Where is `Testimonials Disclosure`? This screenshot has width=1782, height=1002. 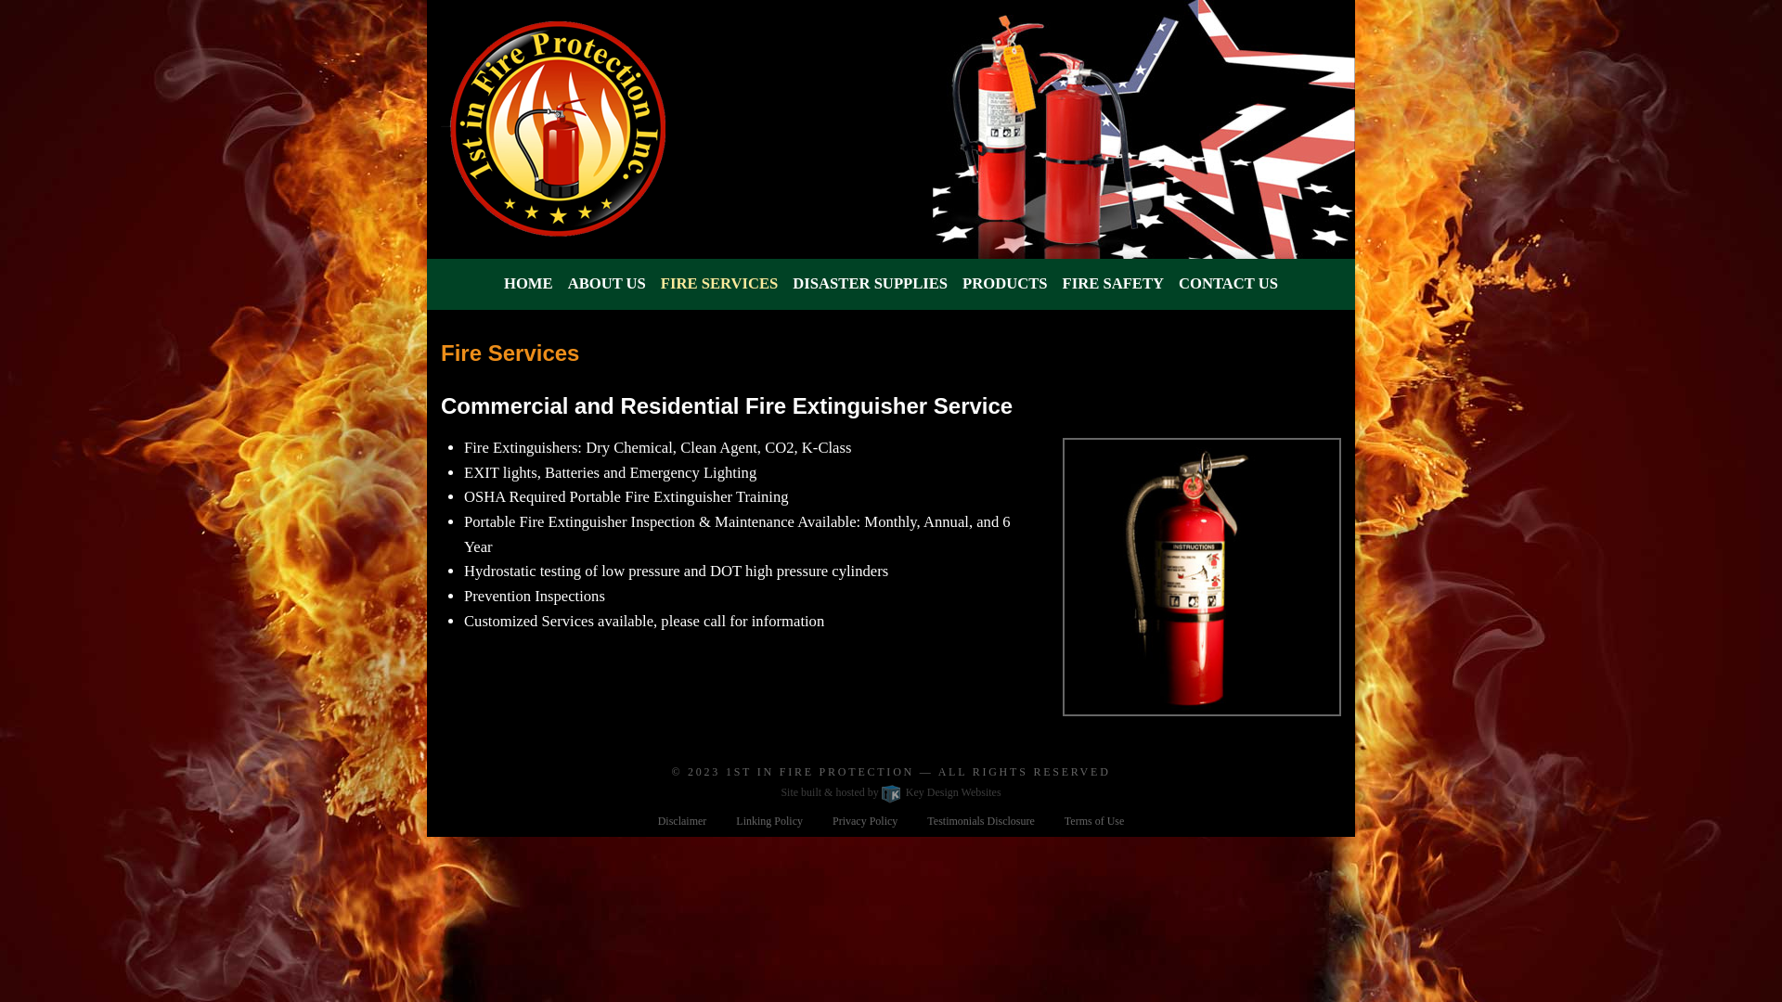 Testimonials Disclosure is located at coordinates (980, 821).